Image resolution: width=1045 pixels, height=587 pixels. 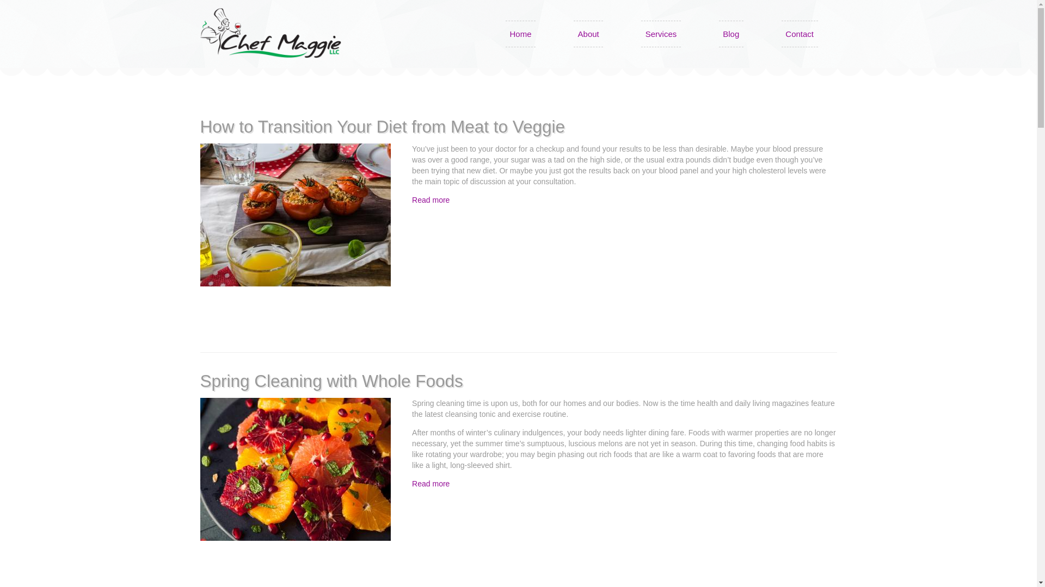 What do you see at coordinates (430, 484) in the screenshot?
I see `Read more` at bounding box center [430, 484].